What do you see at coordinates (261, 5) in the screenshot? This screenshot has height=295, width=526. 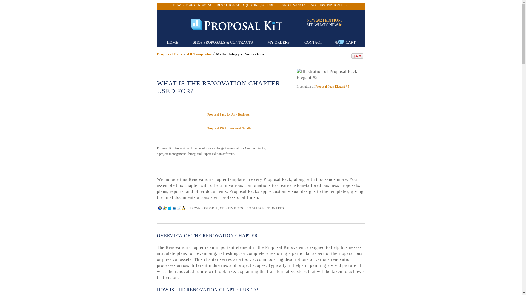 I see `Major Proposal Kit version upgrade just released.` at bounding box center [261, 5].